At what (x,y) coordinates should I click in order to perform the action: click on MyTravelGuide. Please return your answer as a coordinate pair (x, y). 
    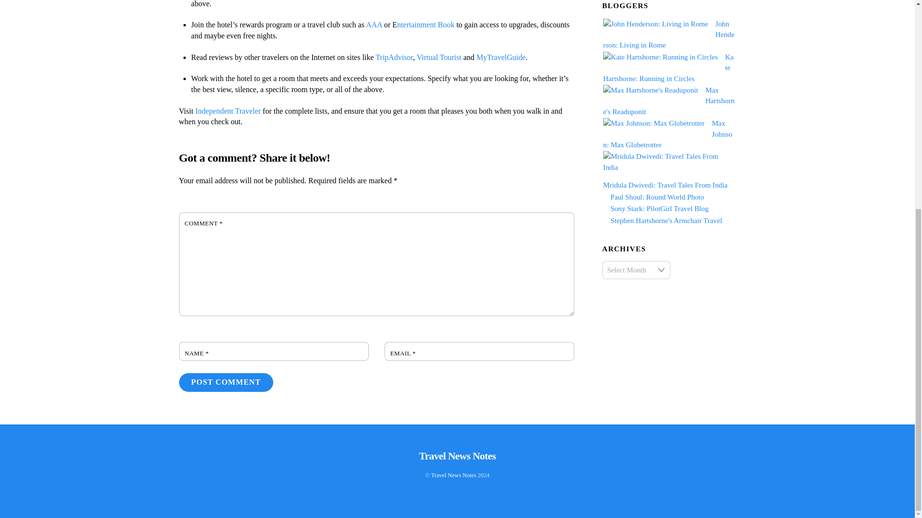
    Looking at the image, I should click on (501, 58).